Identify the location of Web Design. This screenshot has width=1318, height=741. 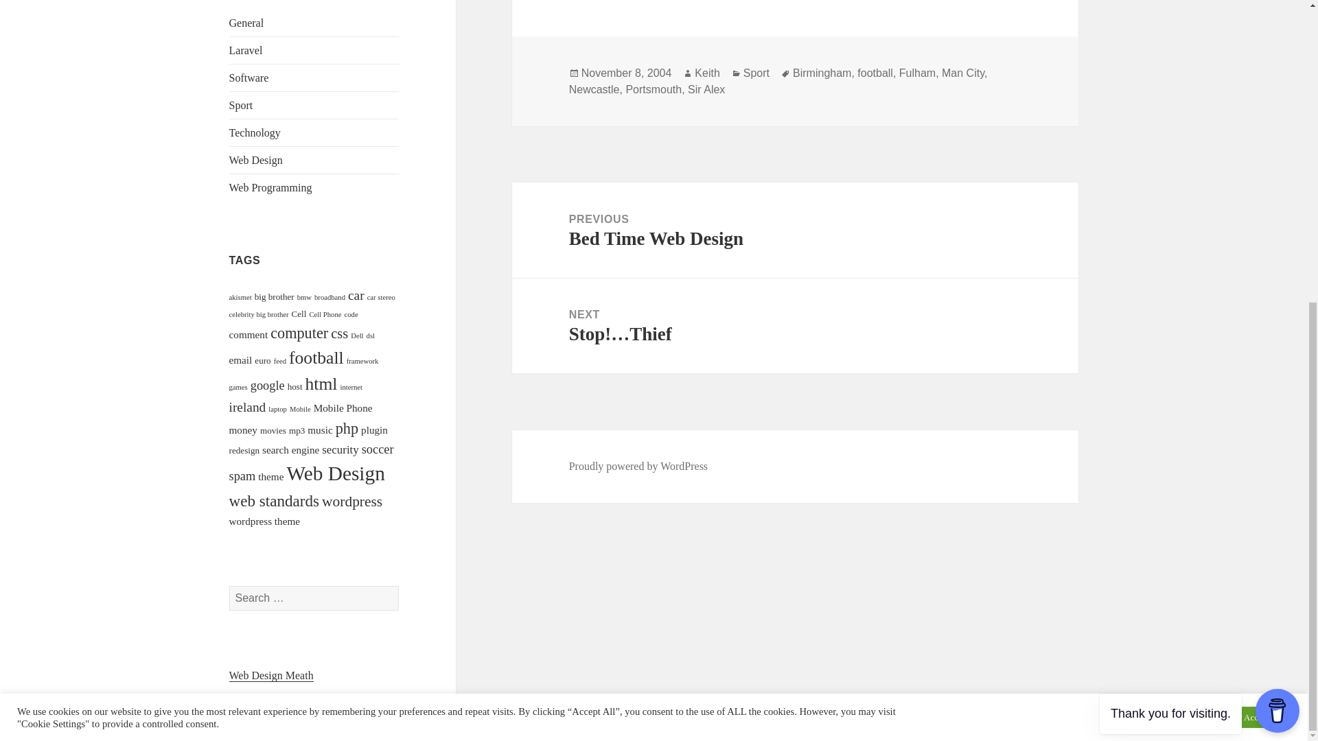
(256, 159).